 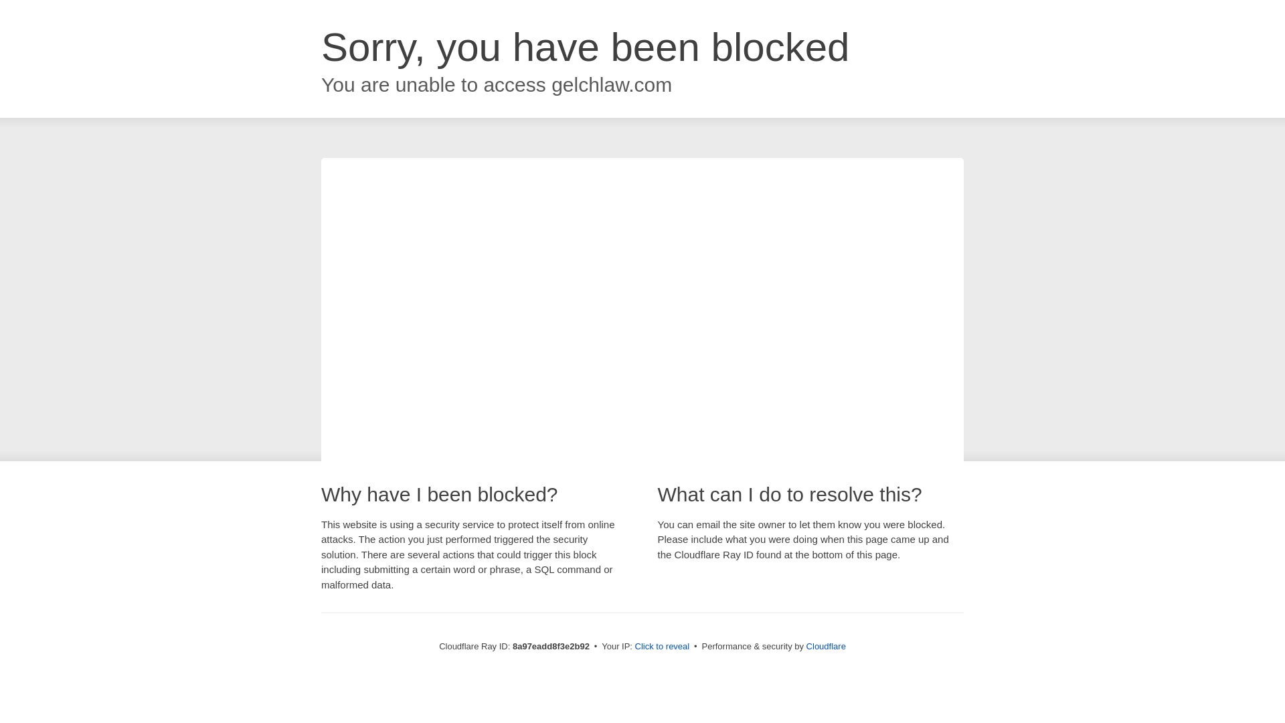 What do you see at coordinates (663, 647) in the screenshot?
I see `Click to reveal` at bounding box center [663, 647].